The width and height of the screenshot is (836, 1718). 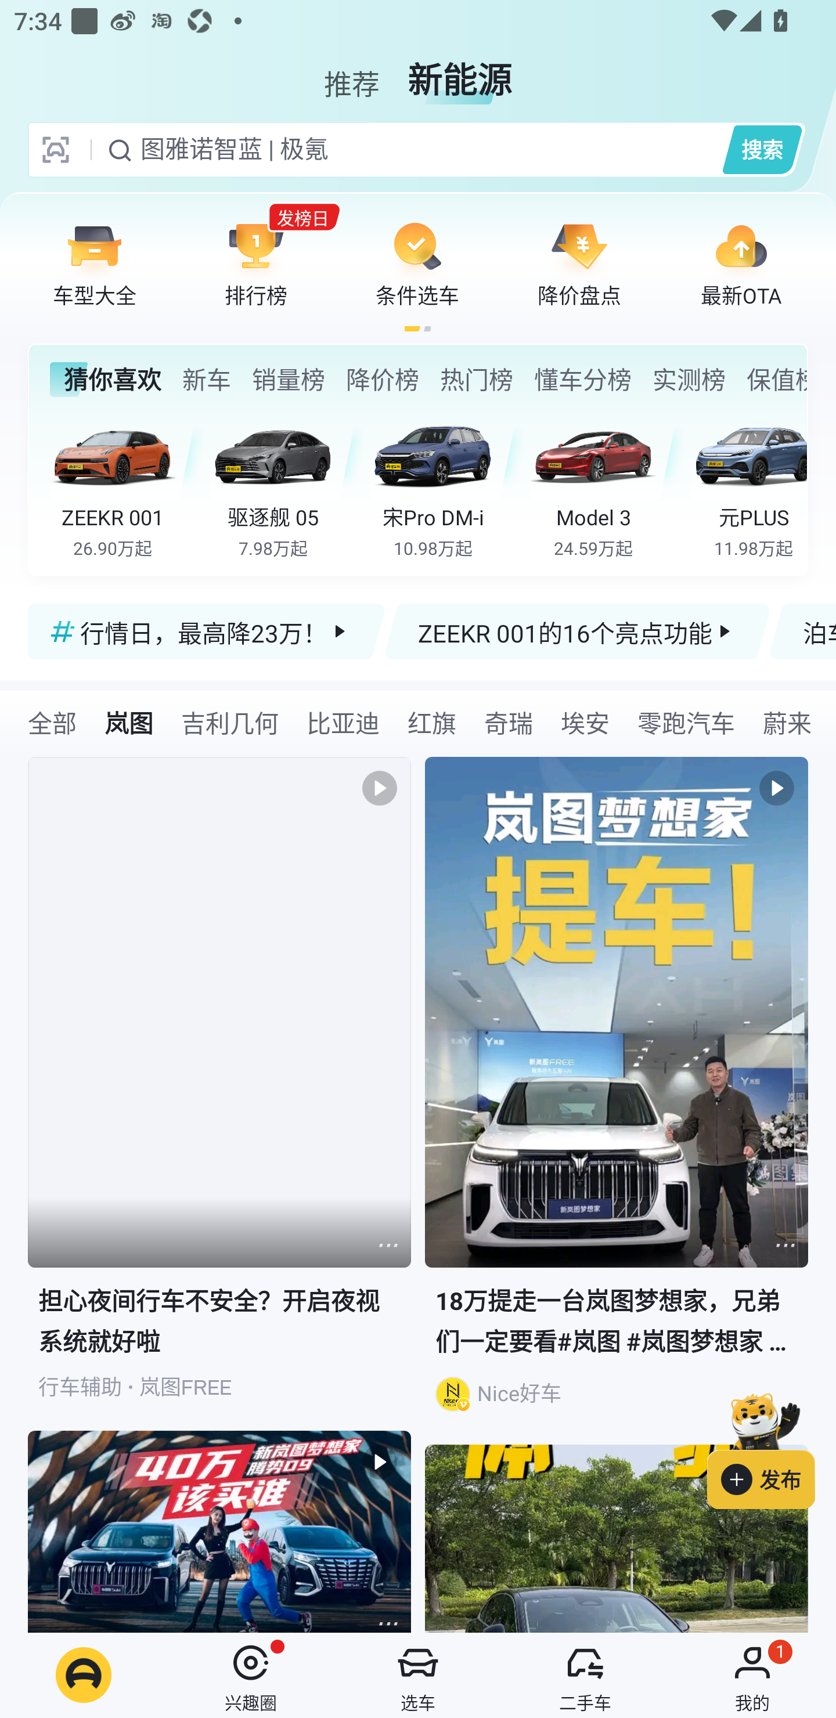 I want to click on 条件选车, so click(x=417, y=264).